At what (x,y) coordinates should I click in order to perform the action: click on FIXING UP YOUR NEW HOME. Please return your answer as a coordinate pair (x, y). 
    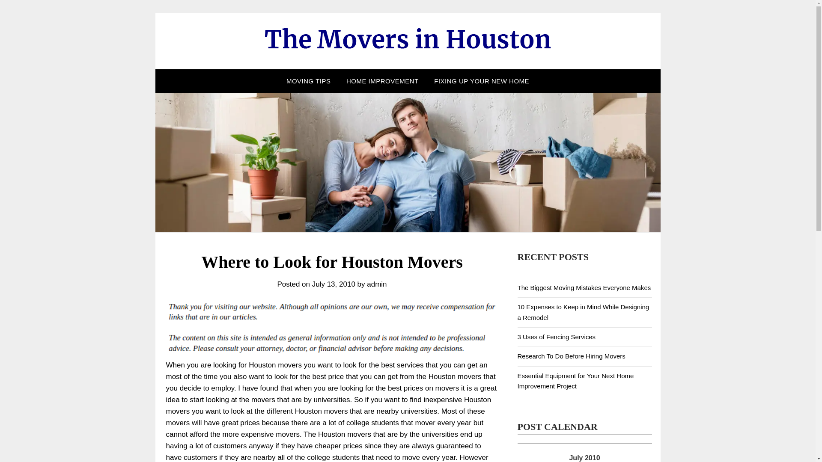
    Looking at the image, I should click on (481, 81).